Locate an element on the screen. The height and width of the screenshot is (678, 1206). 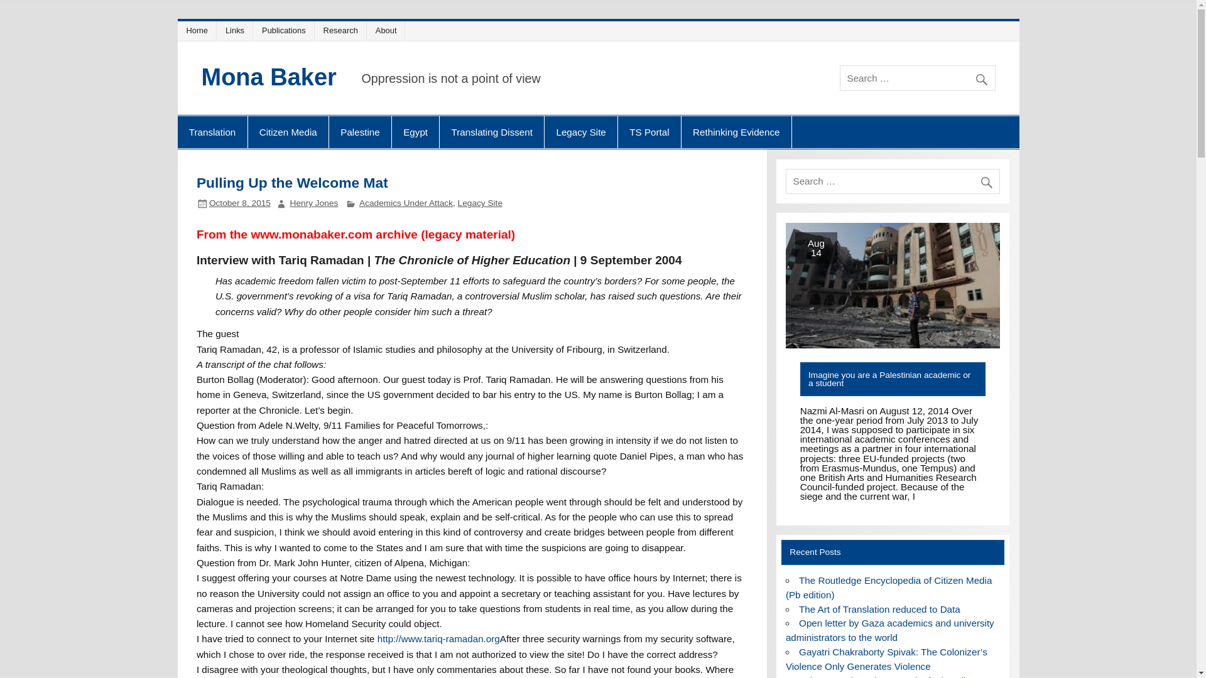
4:42 pm is located at coordinates (239, 203).